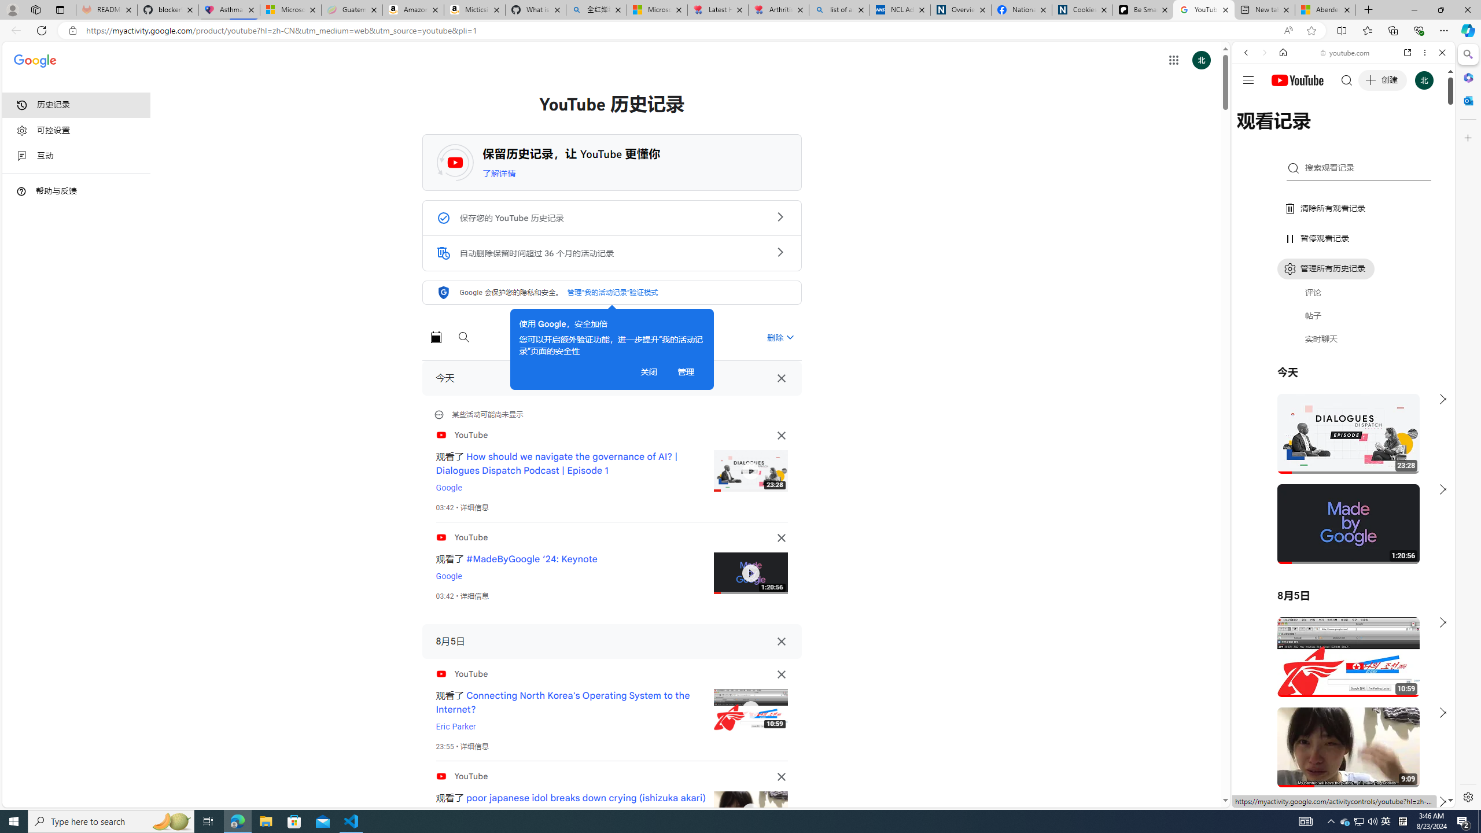  What do you see at coordinates (779, 10) in the screenshot?
I see `Arthritis: Ask Health Professionals` at bounding box center [779, 10].